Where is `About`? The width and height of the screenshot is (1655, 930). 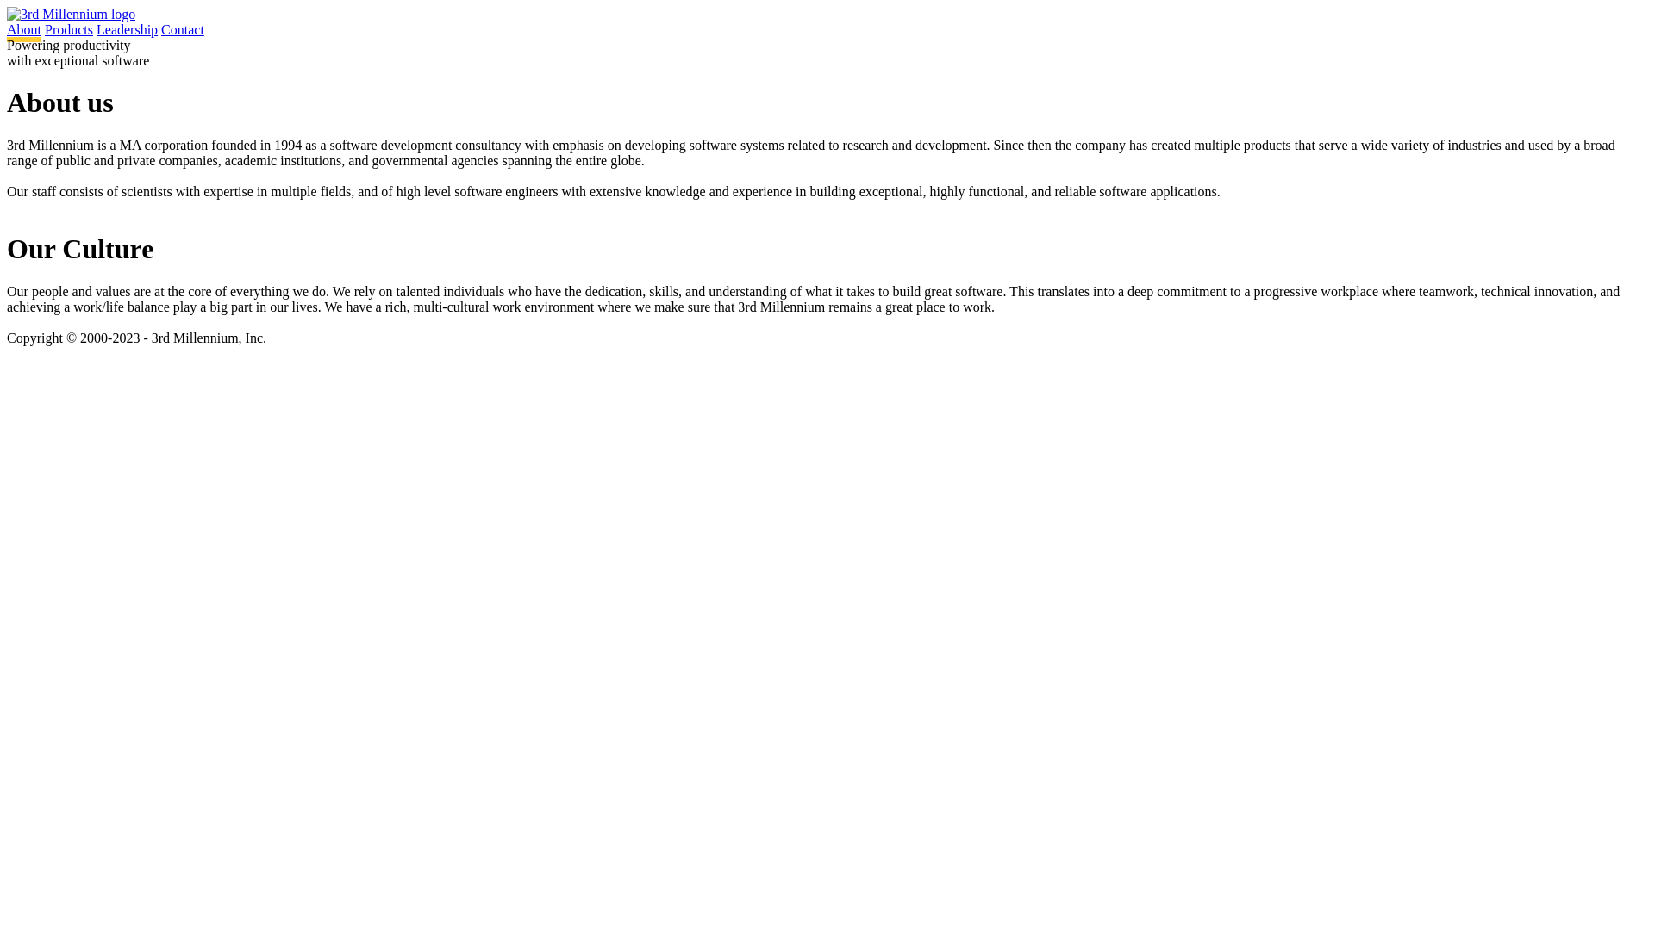 About is located at coordinates (24, 33).